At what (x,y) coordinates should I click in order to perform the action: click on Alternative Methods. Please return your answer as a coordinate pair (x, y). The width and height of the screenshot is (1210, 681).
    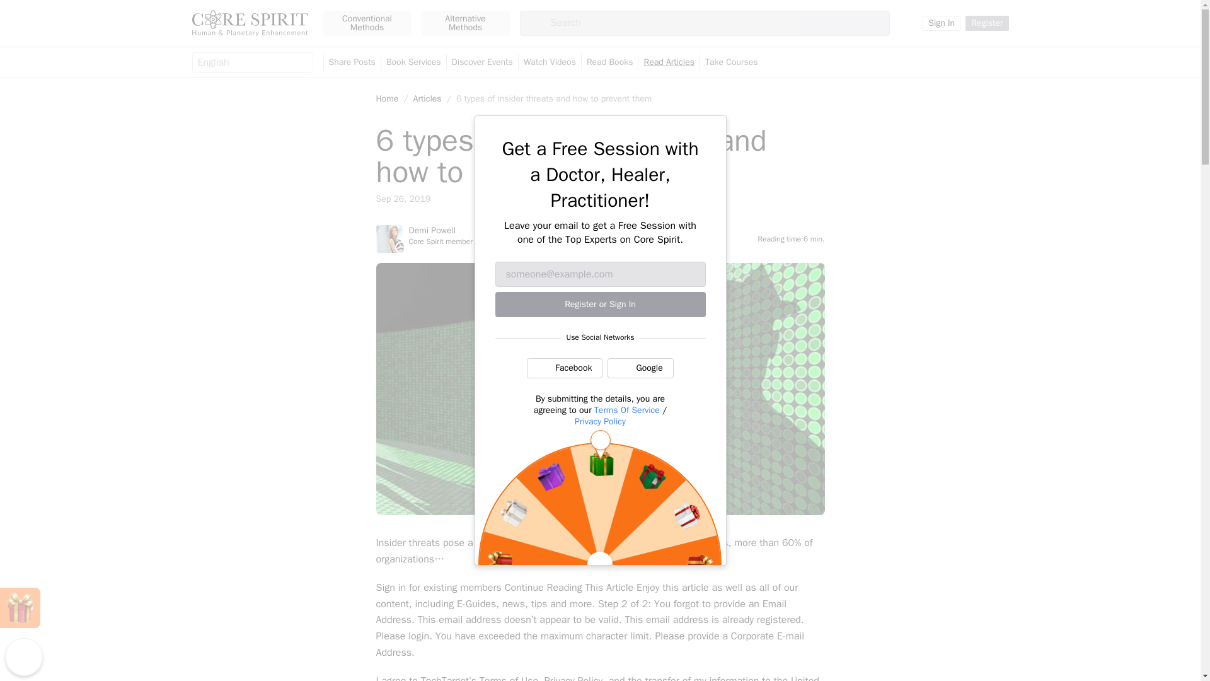
    Looking at the image, I should click on (465, 23).